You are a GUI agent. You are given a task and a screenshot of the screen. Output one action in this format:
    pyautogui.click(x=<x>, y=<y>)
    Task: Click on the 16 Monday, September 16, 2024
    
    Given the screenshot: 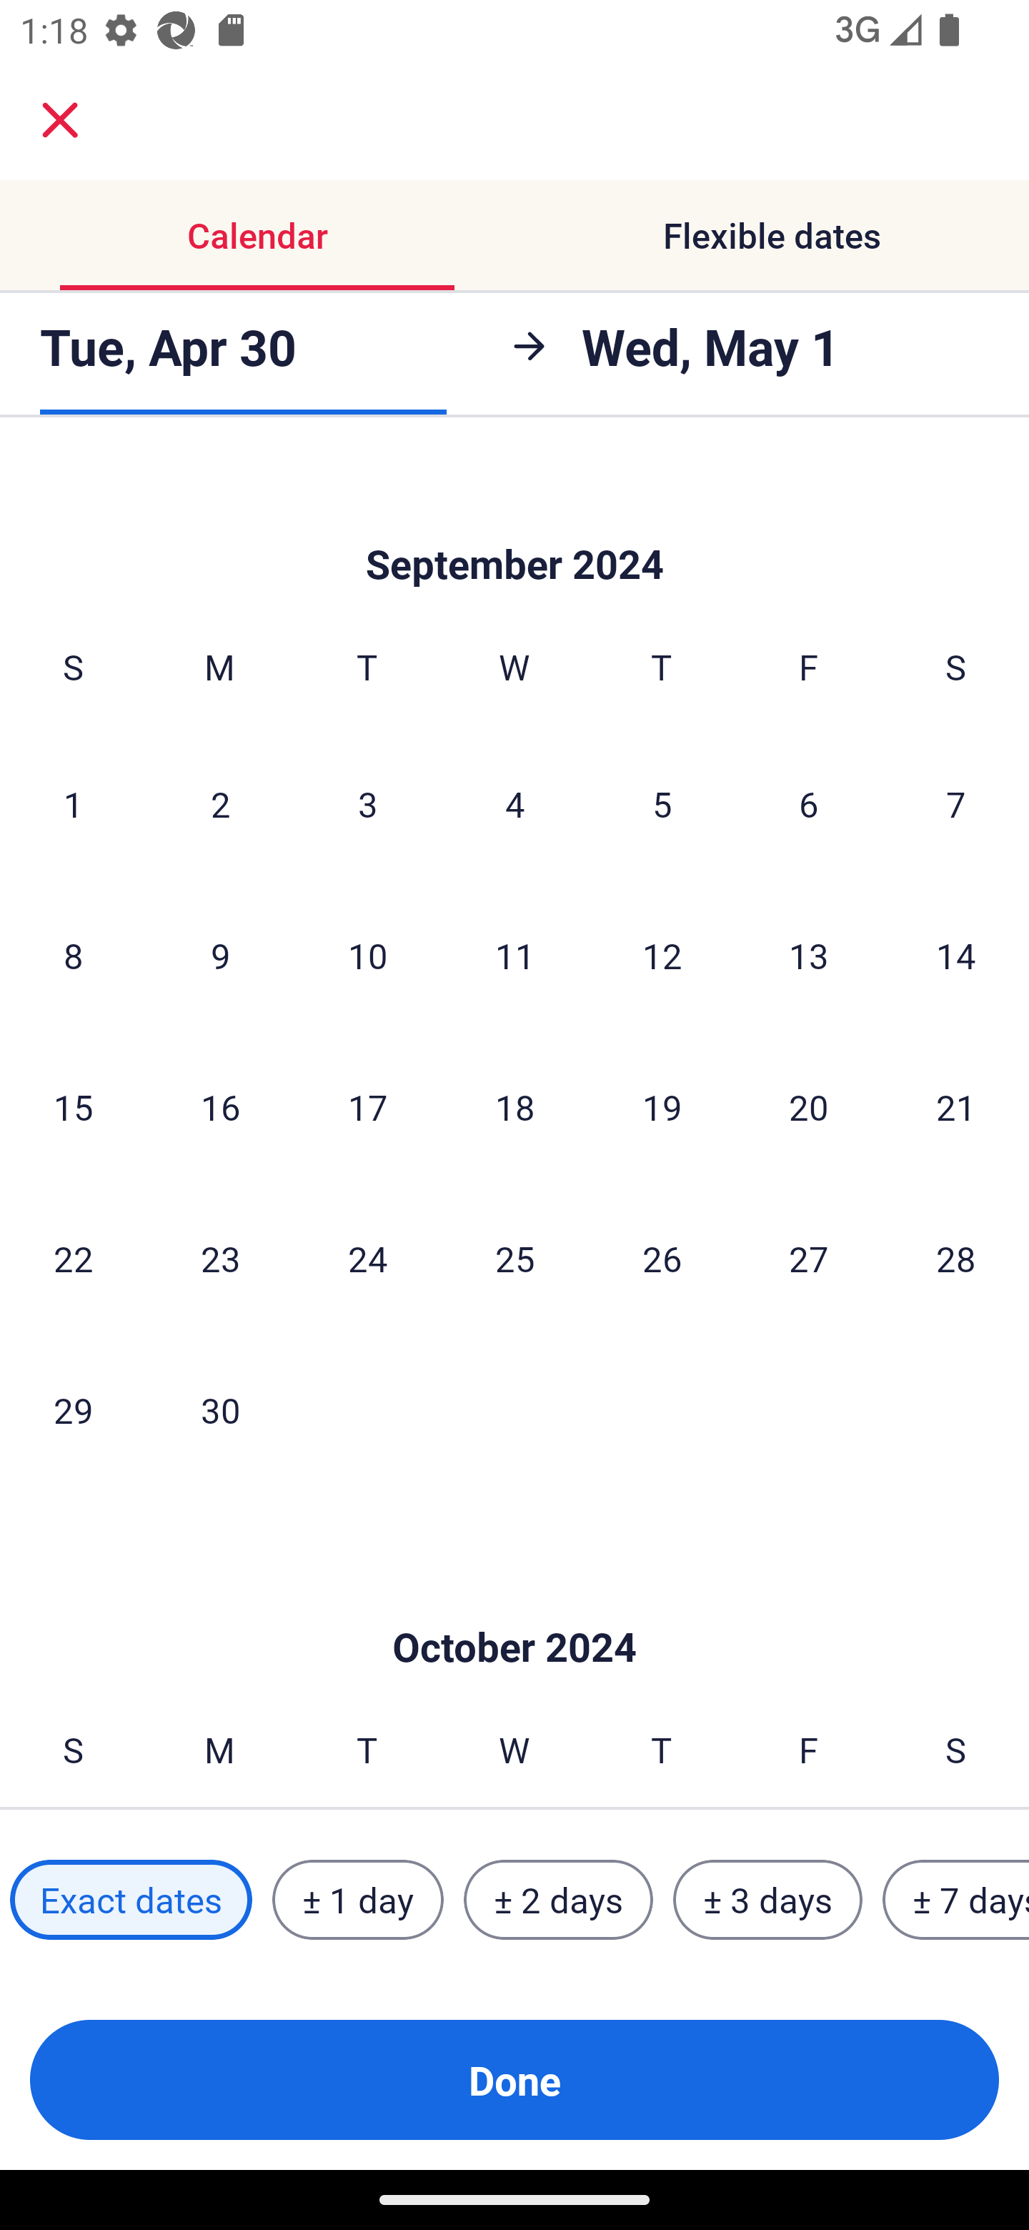 What is the action you would take?
    pyautogui.click(x=220, y=1106)
    